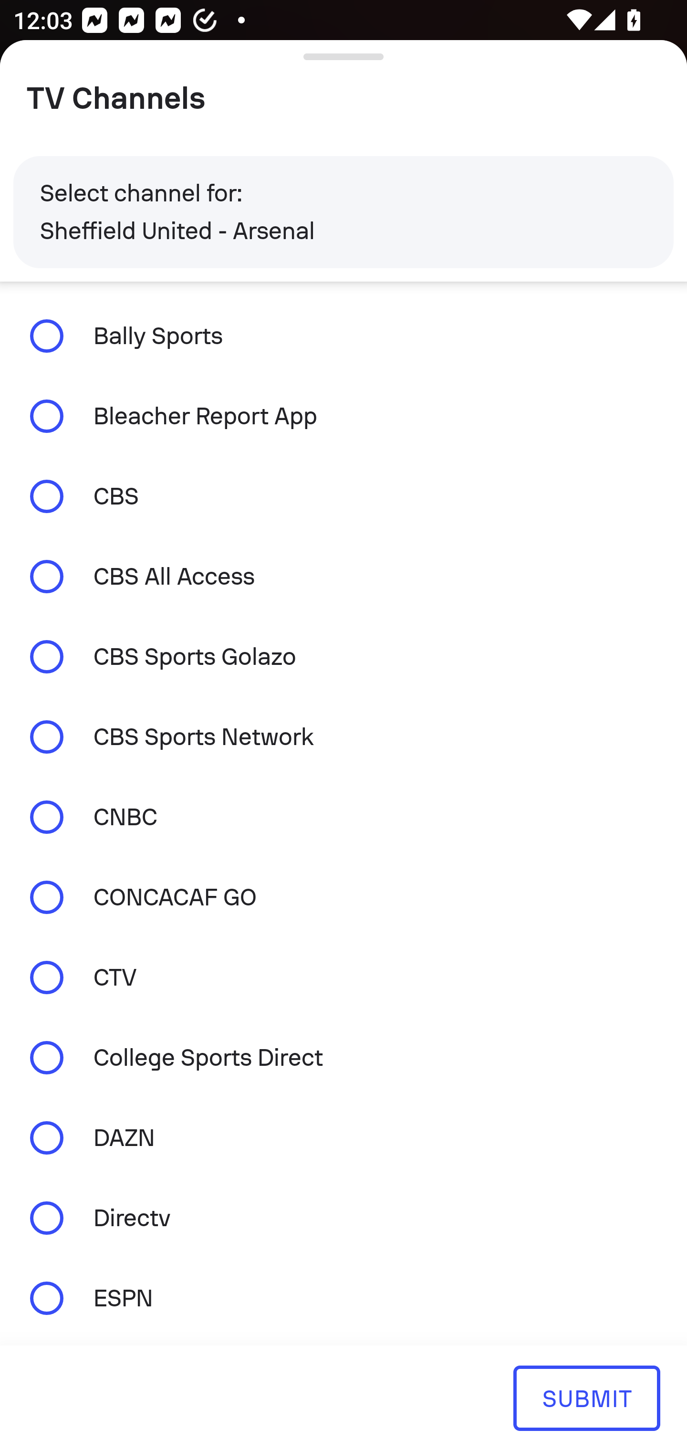  Describe the element at coordinates (586, 1398) in the screenshot. I see `SUBMIT` at that location.